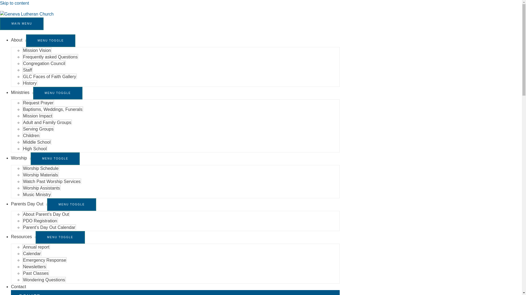  Describe the element at coordinates (58, 93) in the screenshot. I see `MENU TOGGLE` at that location.